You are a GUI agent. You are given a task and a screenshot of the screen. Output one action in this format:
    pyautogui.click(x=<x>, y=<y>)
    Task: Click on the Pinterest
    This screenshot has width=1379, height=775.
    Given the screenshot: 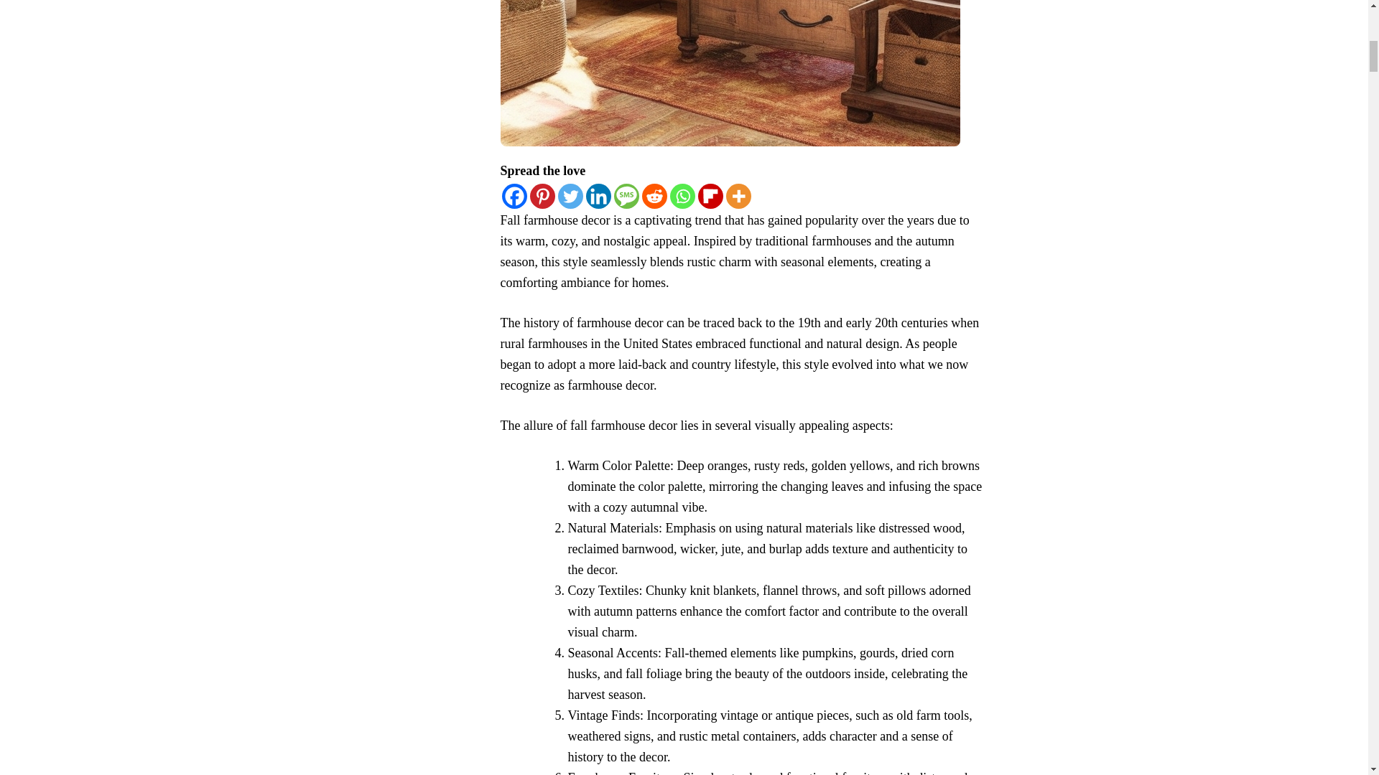 What is the action you would take?
    pyautogui.click(x=542, y=195)
    